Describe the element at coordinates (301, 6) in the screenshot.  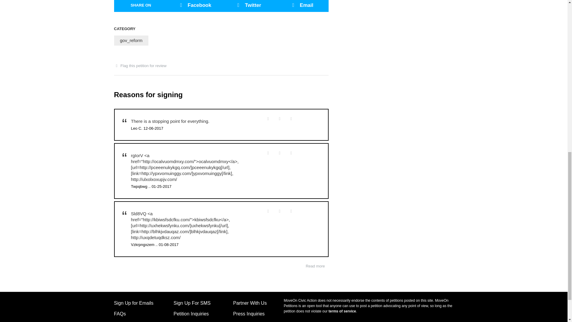
I see `Email` at that location.